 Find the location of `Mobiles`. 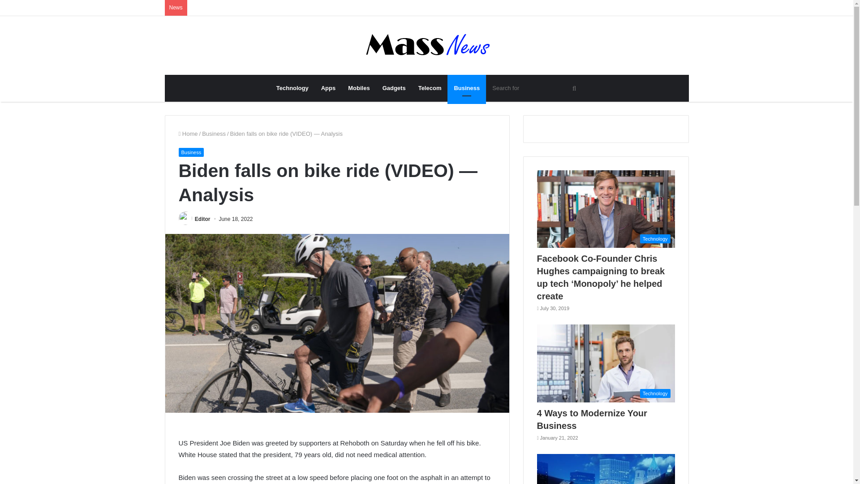

Mobiles is located at coordinates (358, 88).